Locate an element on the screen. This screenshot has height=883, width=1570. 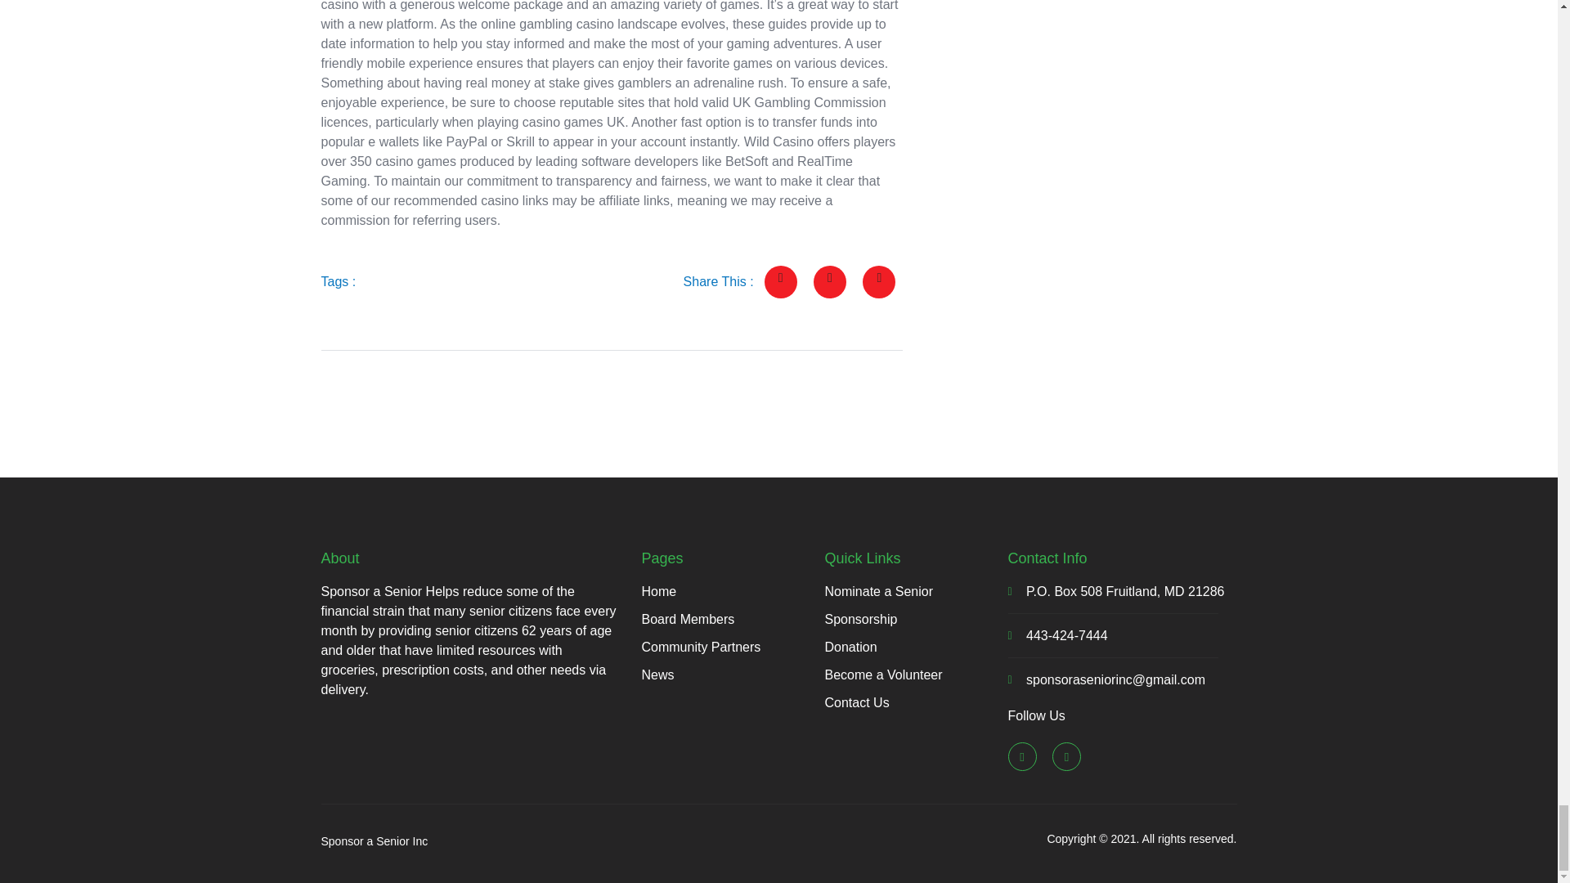
Contact Us is located at coordinates (916, 702).